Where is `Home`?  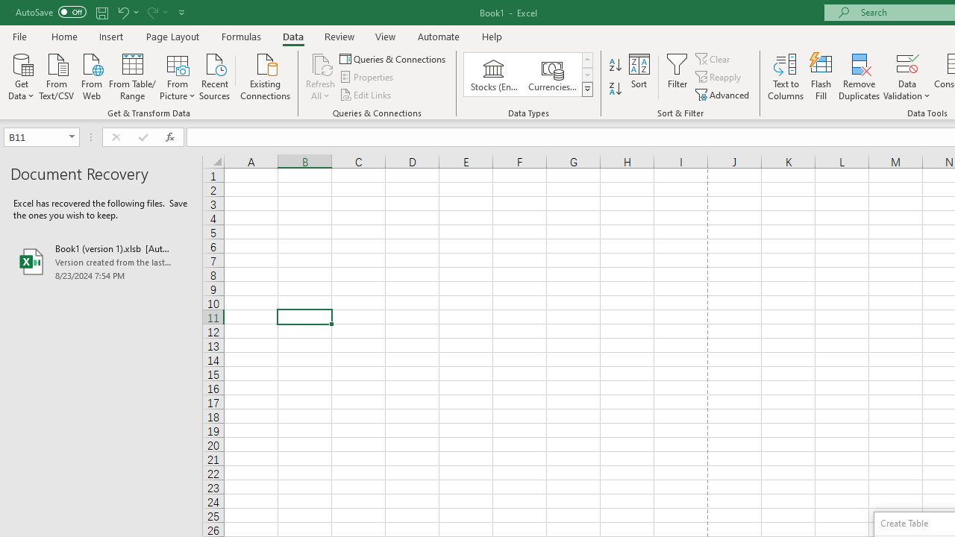 Home is located at coordinates (64, 36).